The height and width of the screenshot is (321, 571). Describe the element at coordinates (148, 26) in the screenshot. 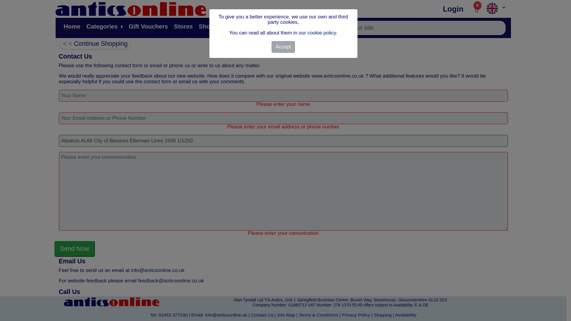

I see `Gift Vouchers` at that location.